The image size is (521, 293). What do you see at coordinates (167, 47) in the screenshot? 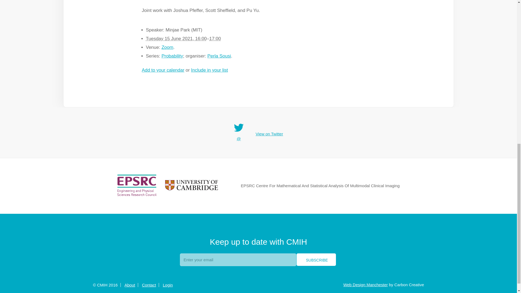
I see `Zoom` at bounding box center [167, 47].